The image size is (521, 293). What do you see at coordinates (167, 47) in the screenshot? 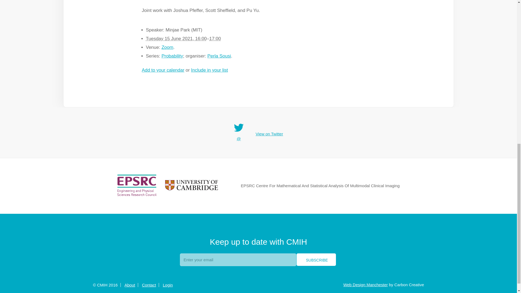
I see `Zoom` at bounding box center [167, 47].